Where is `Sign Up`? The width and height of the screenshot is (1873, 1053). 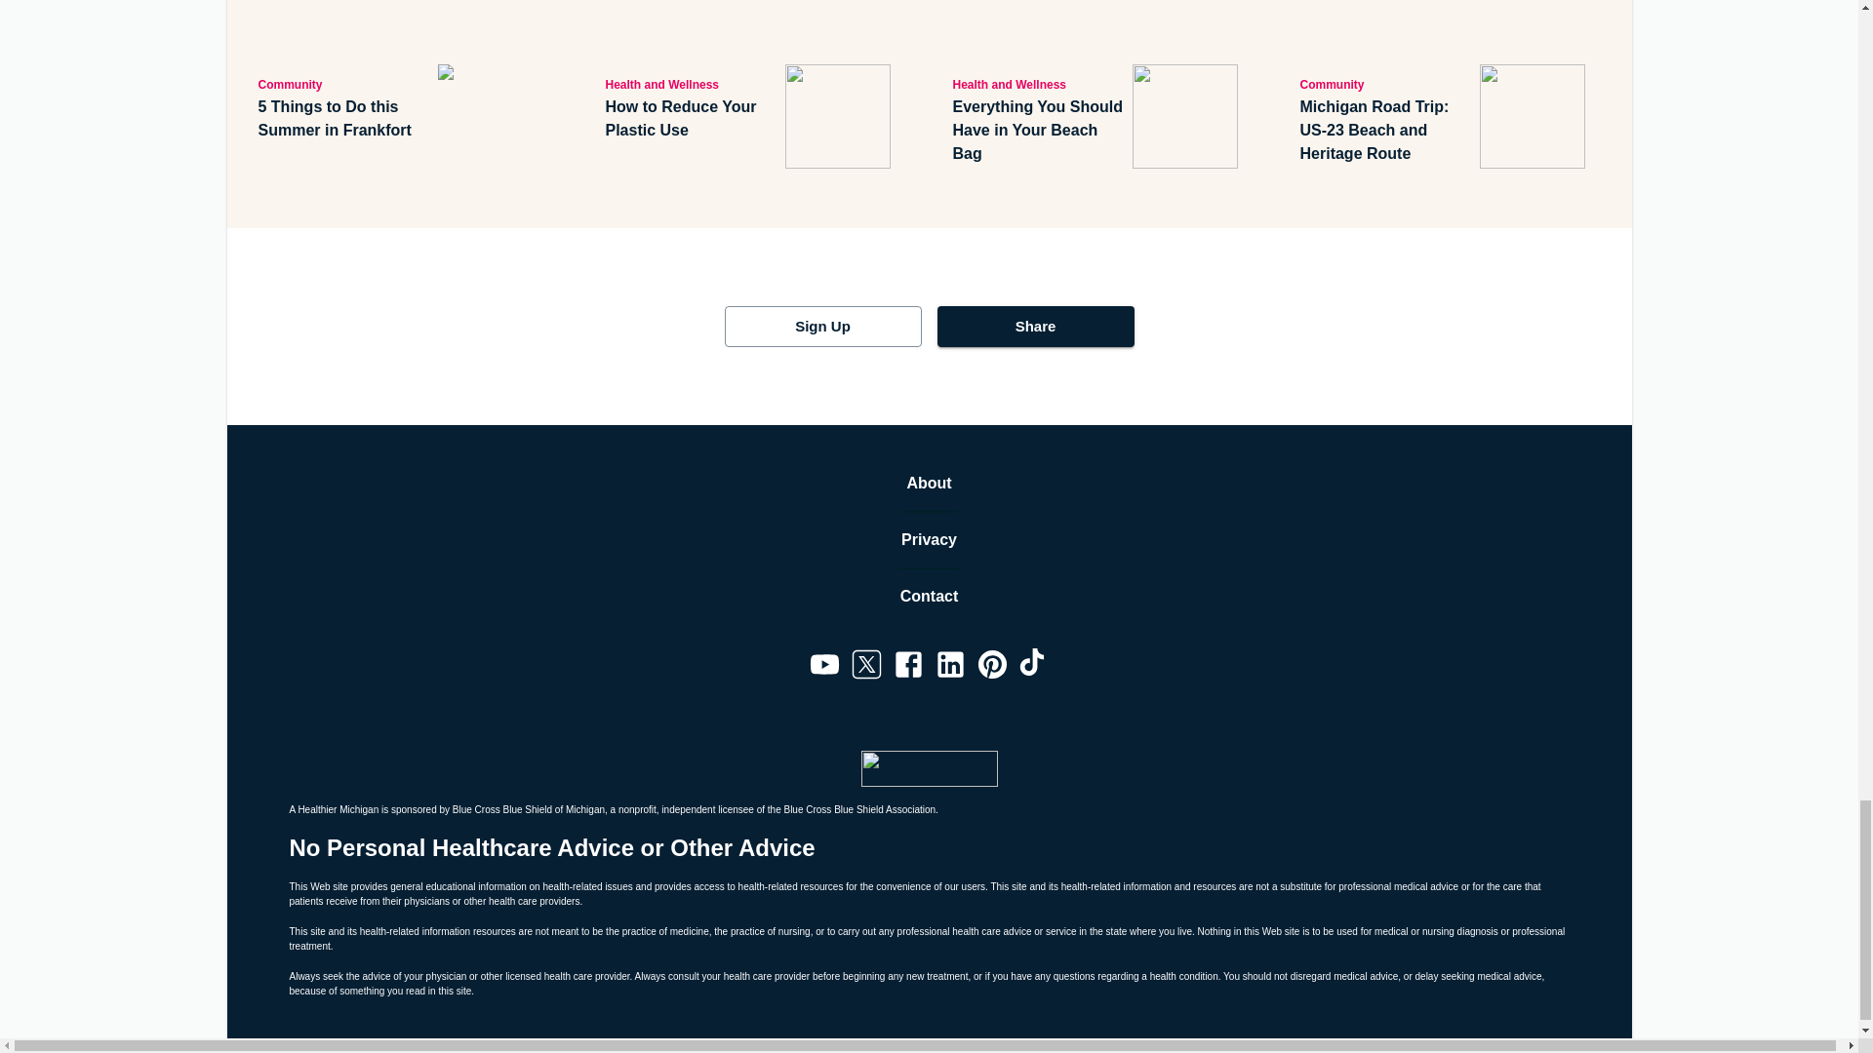
Sign Up is located at coordinates (821, 327).